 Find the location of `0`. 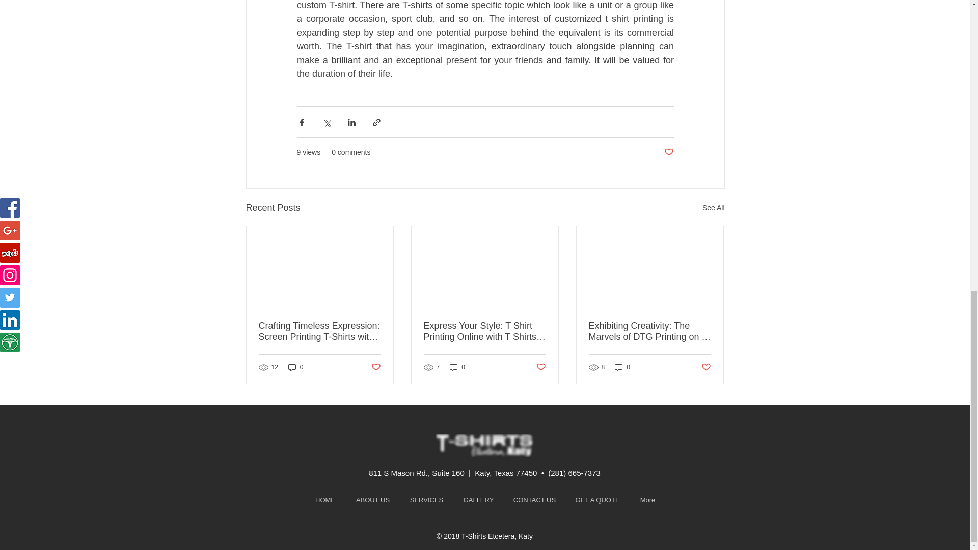

0 is located at coordinates (622, 367).